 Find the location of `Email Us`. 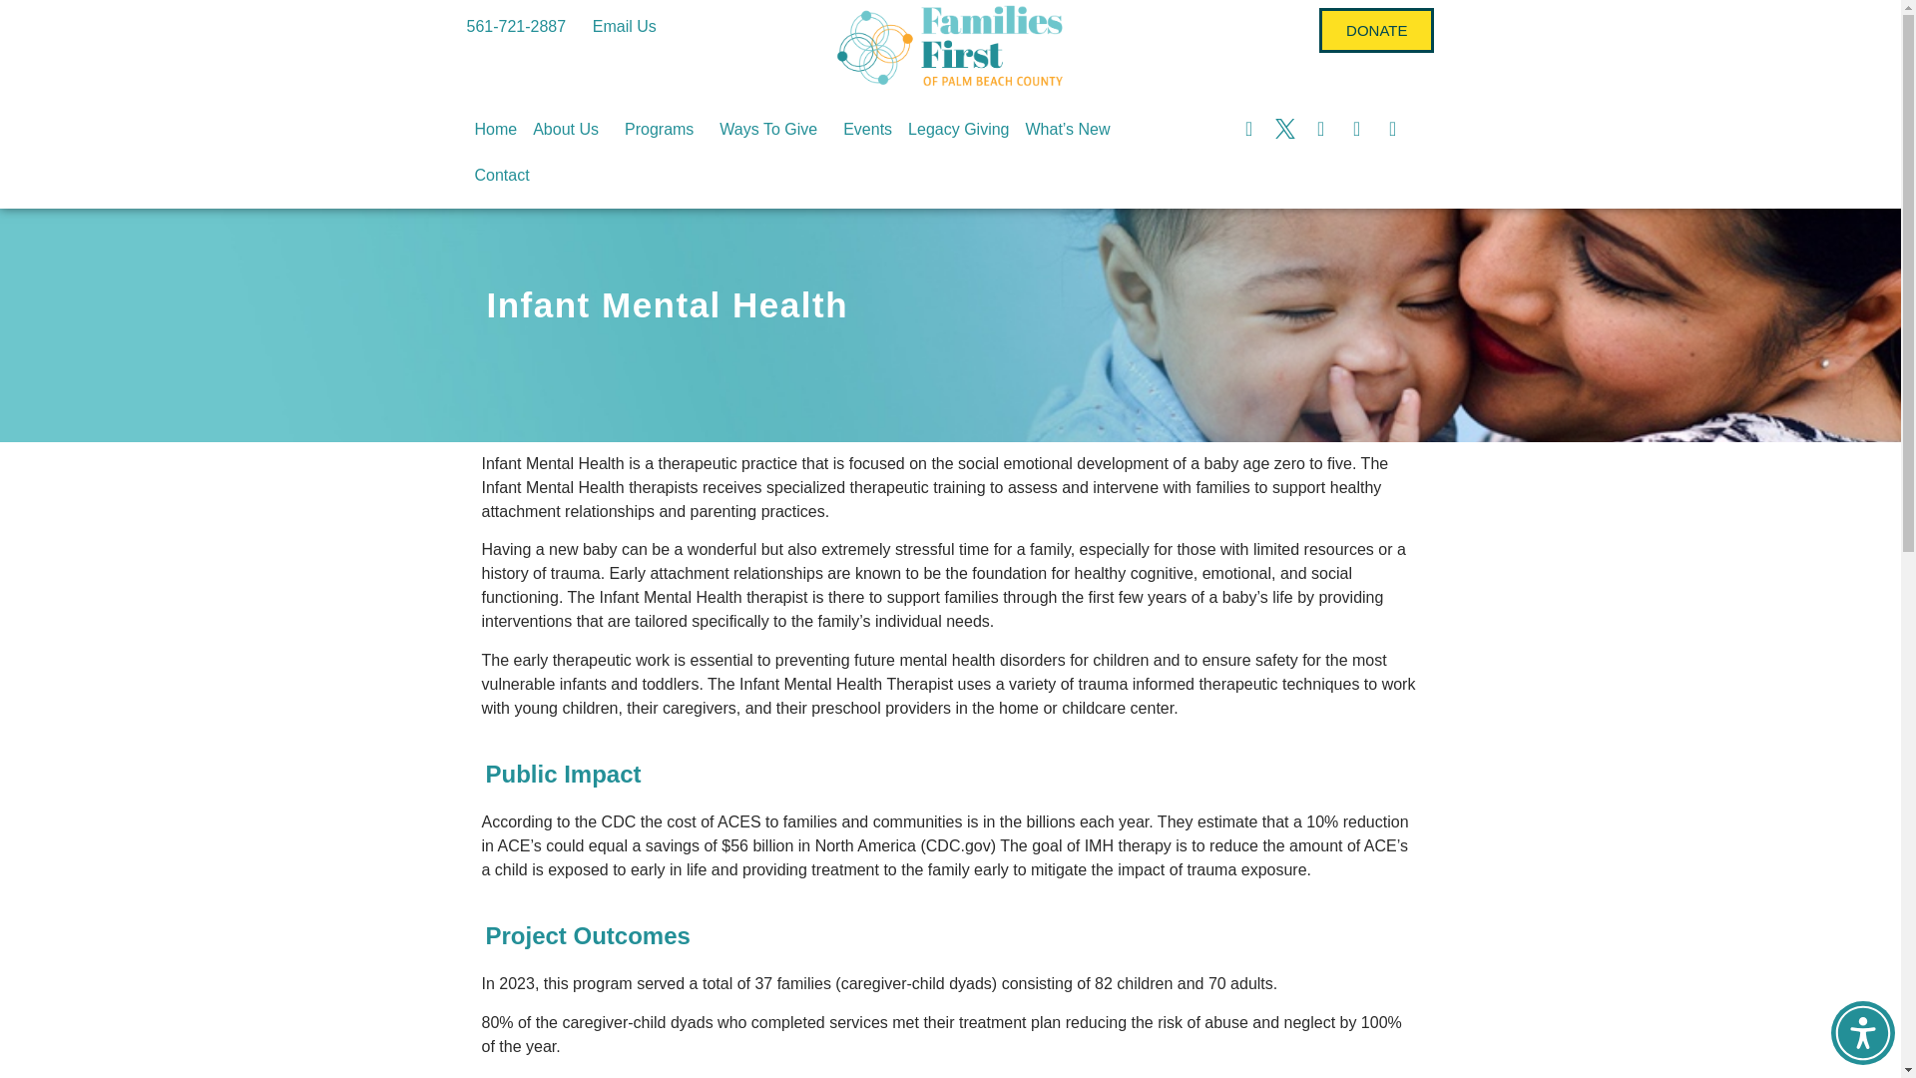

Email Us is located at coordinates (625, 26).